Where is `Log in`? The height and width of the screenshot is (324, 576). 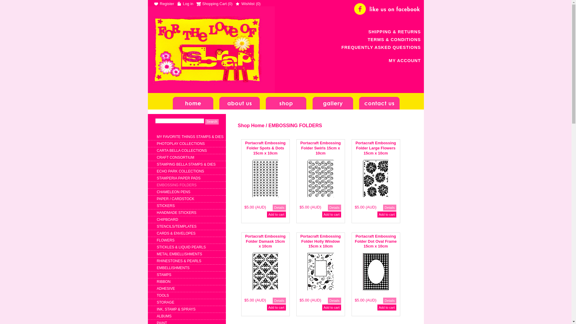
Log in is located at coordinates (185, 4).